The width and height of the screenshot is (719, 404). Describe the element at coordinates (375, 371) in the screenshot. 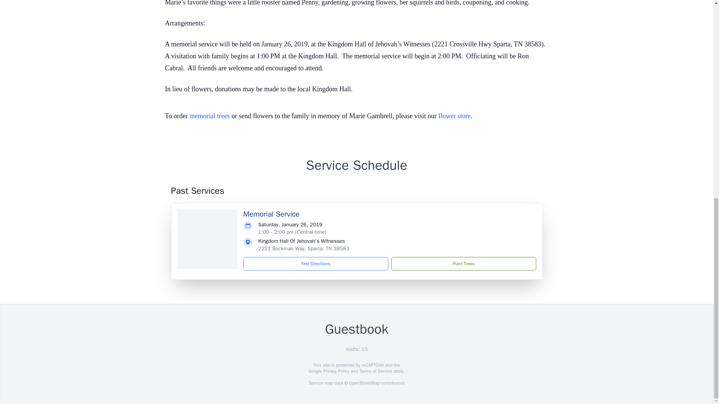

I see `Terms of Service` at that location.